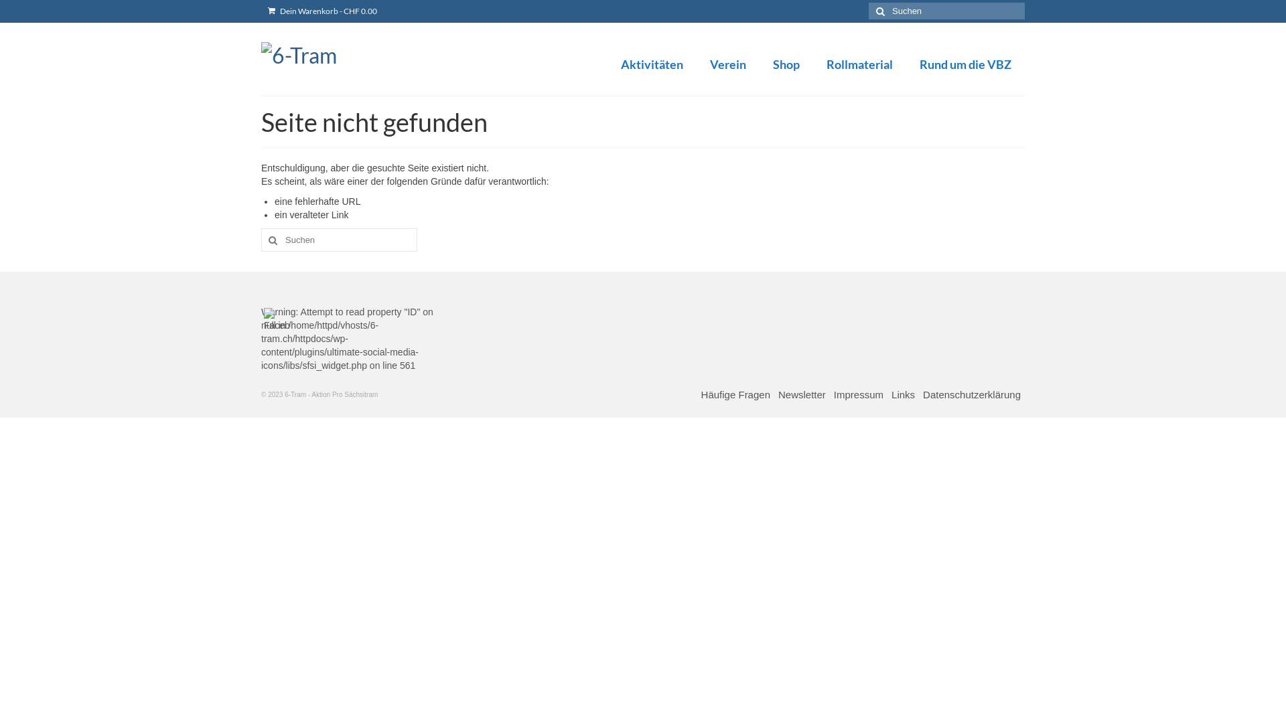 Image resolution: width=1286 pixels, height=723 pixels. I want to click on Rollmaterial, so click(860, 64).